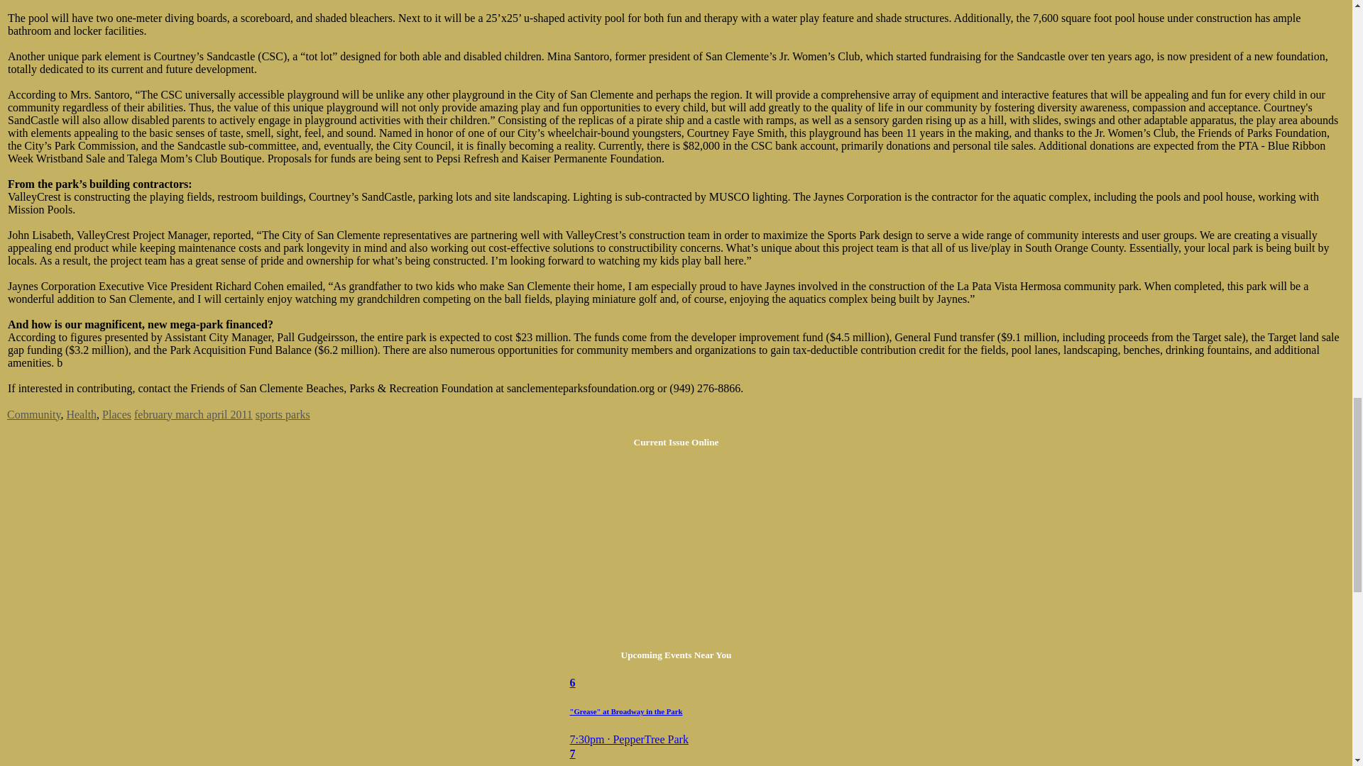 The image size is (1363, 766). I want to click on Places, so click(116, 414).